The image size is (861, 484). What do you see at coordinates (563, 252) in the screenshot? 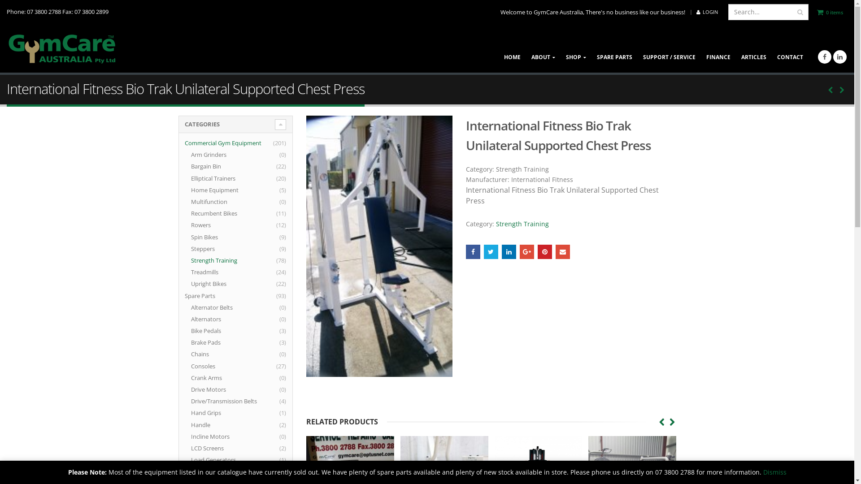
I see `Email` at bounding box center [563, 252].